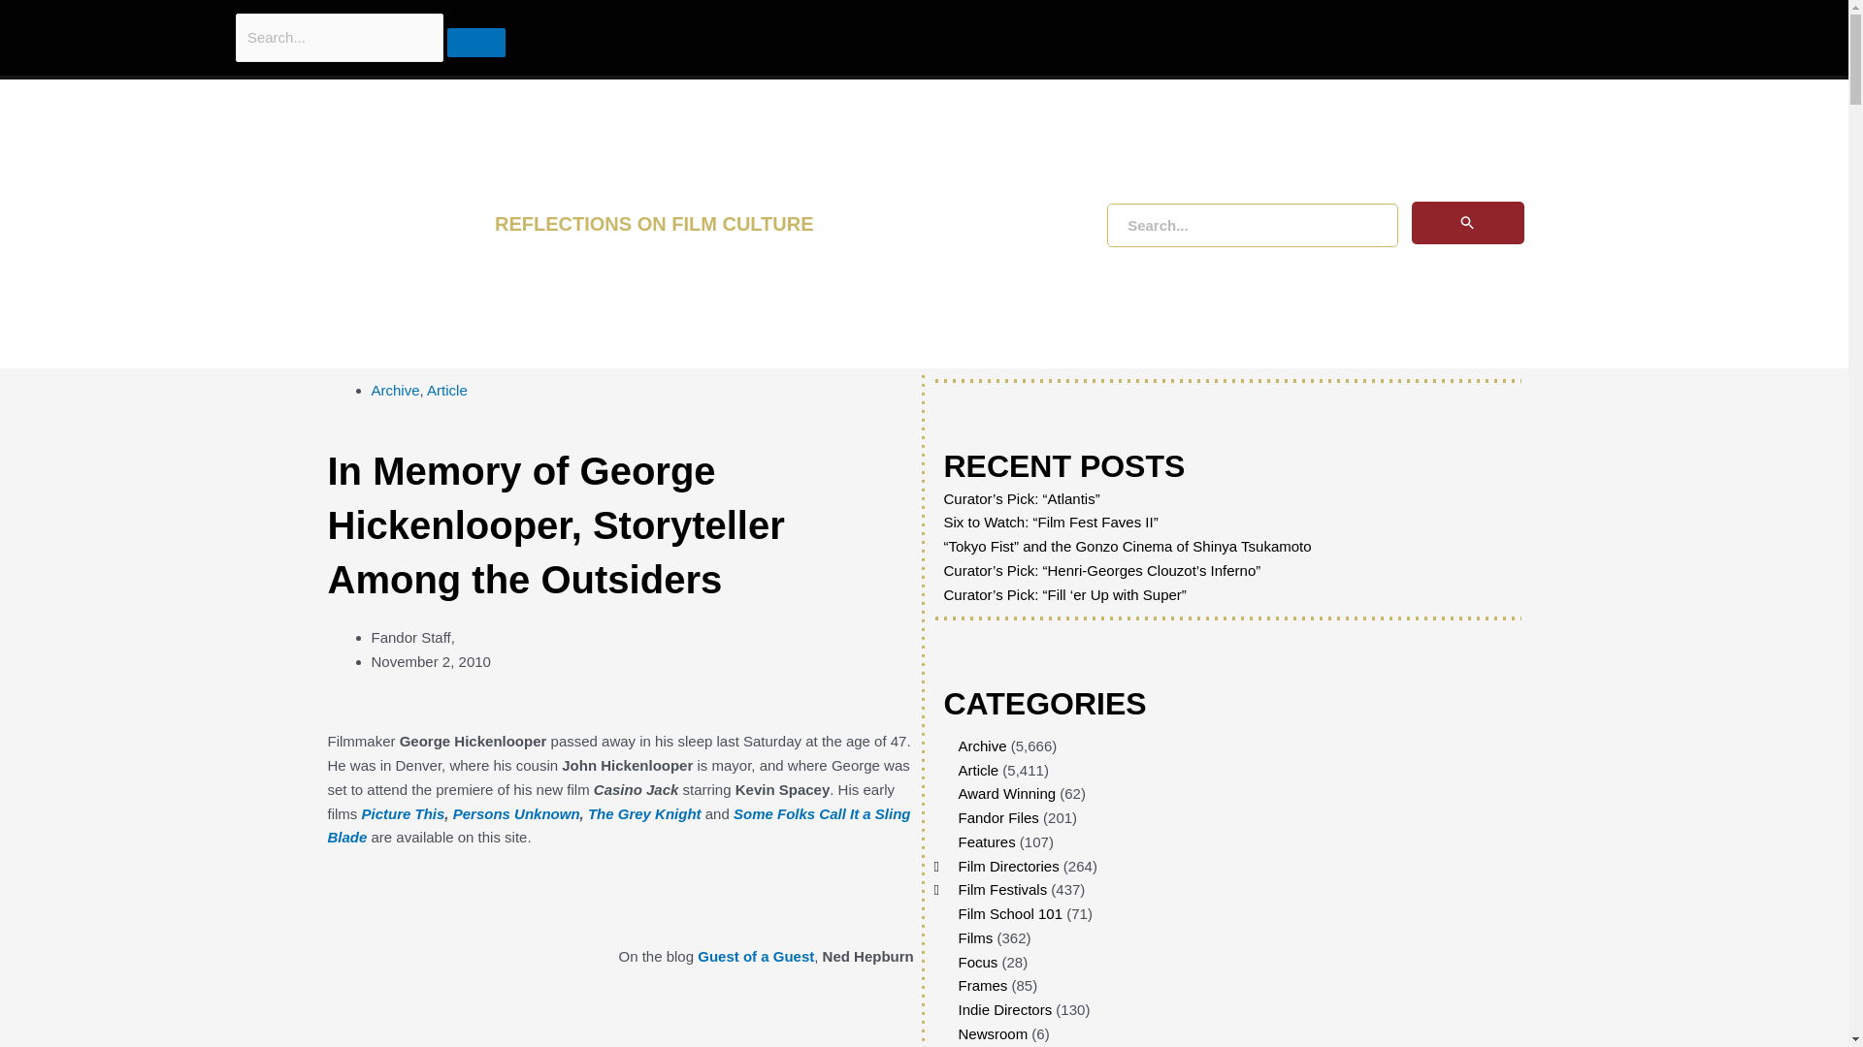  Describe the element at coordinates (978, 770) in the screenshot. I see `Article` at that location.